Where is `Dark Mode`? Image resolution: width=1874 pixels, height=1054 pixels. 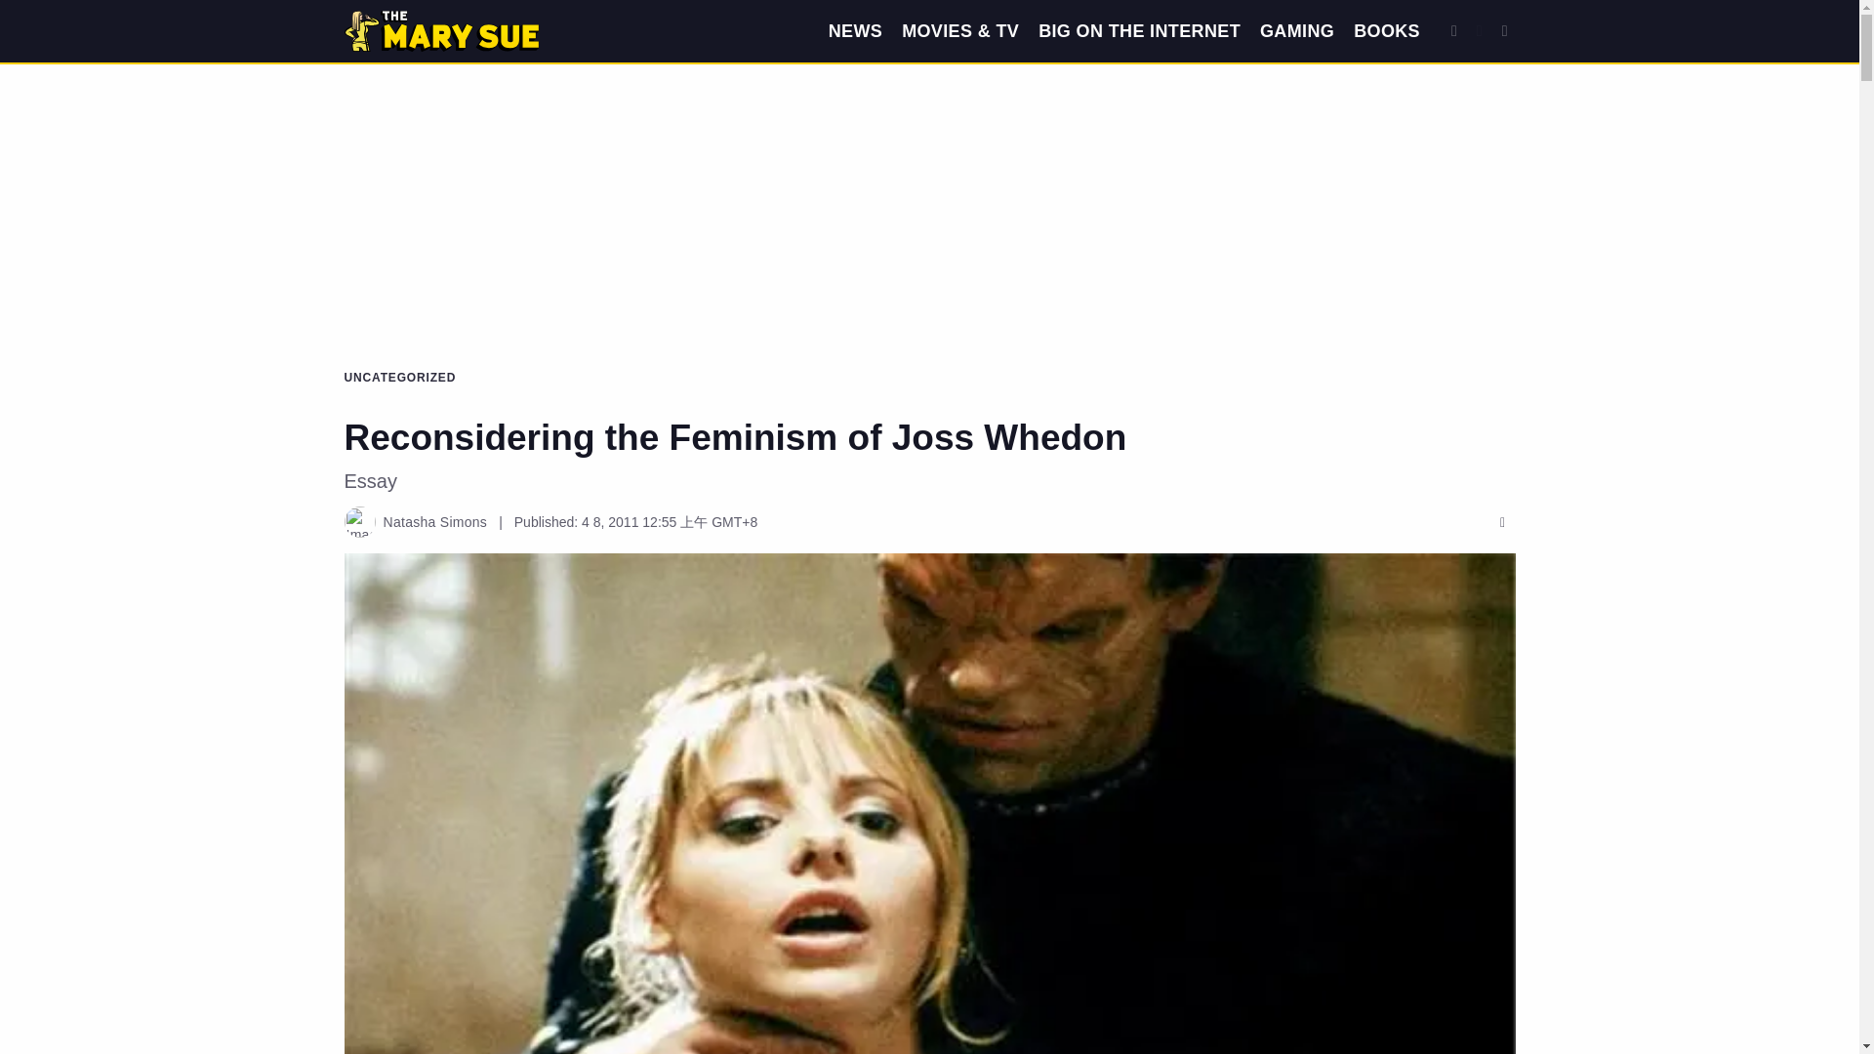
Dark Mode is located at coordinates (1480, 31).